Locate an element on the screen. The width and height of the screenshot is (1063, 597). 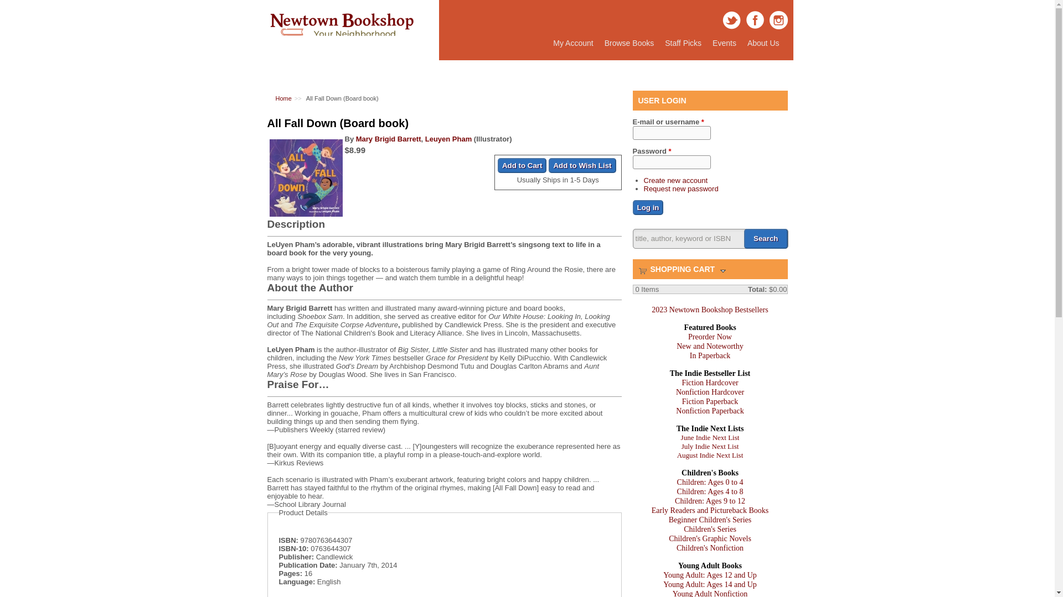
Create a new user account. is located at coordinates (675, 180).